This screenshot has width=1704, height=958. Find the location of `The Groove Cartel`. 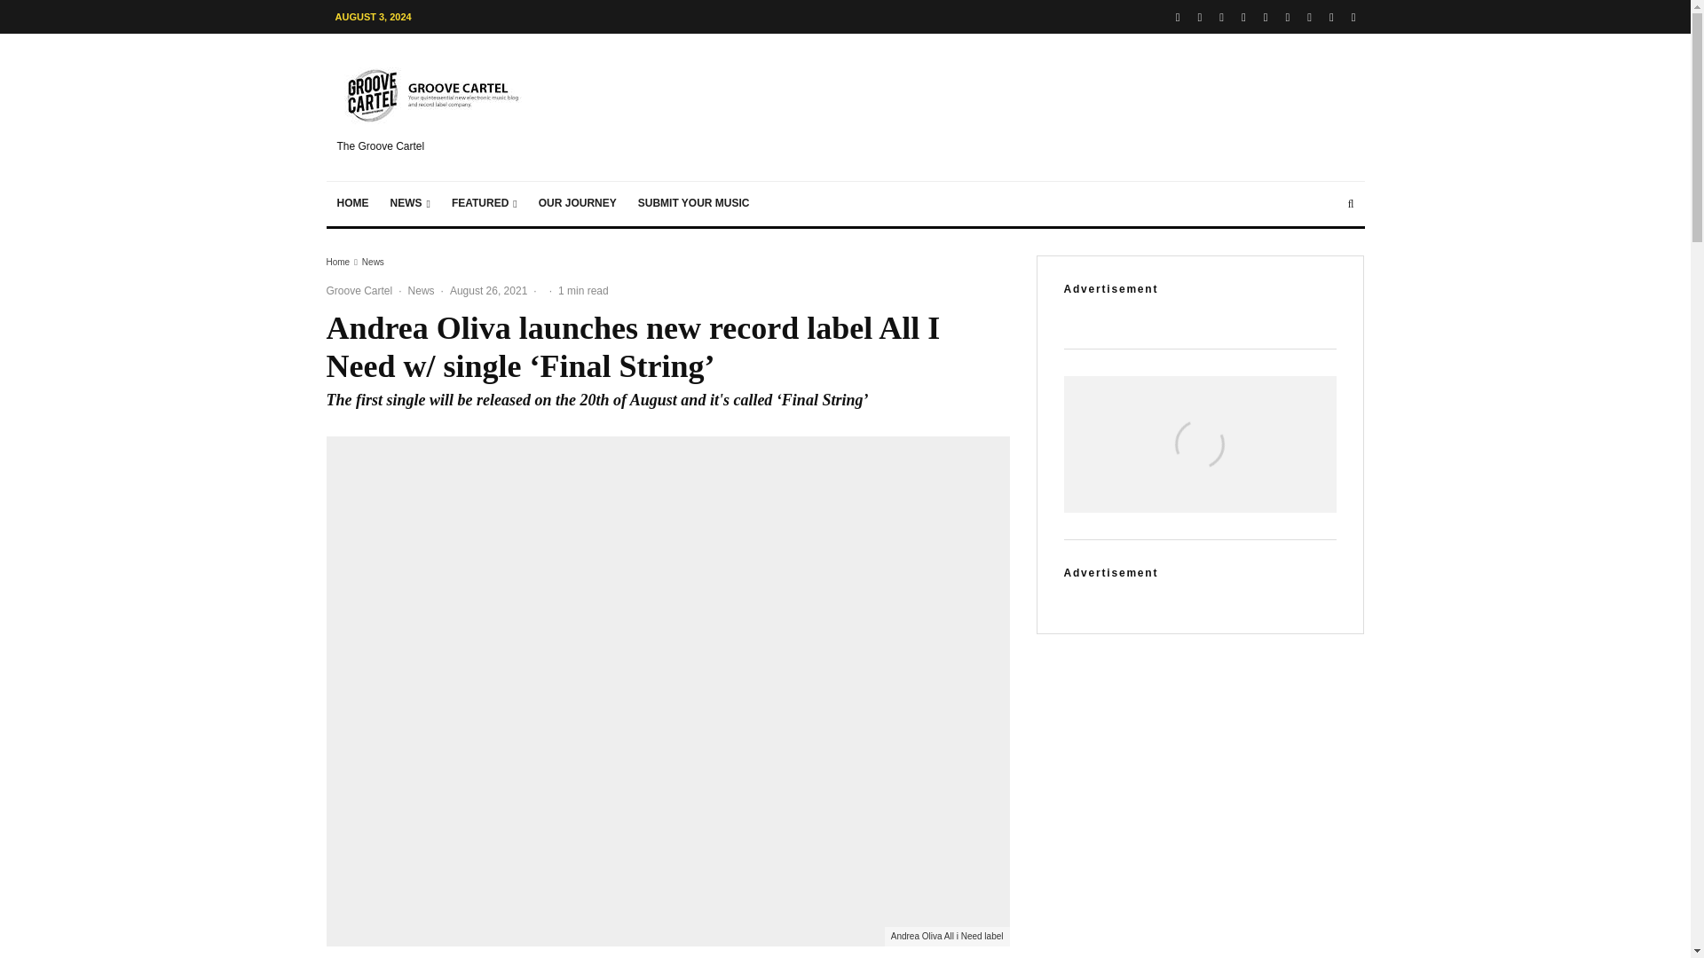

The Groove Cartel is located at coordinates (435, 106).